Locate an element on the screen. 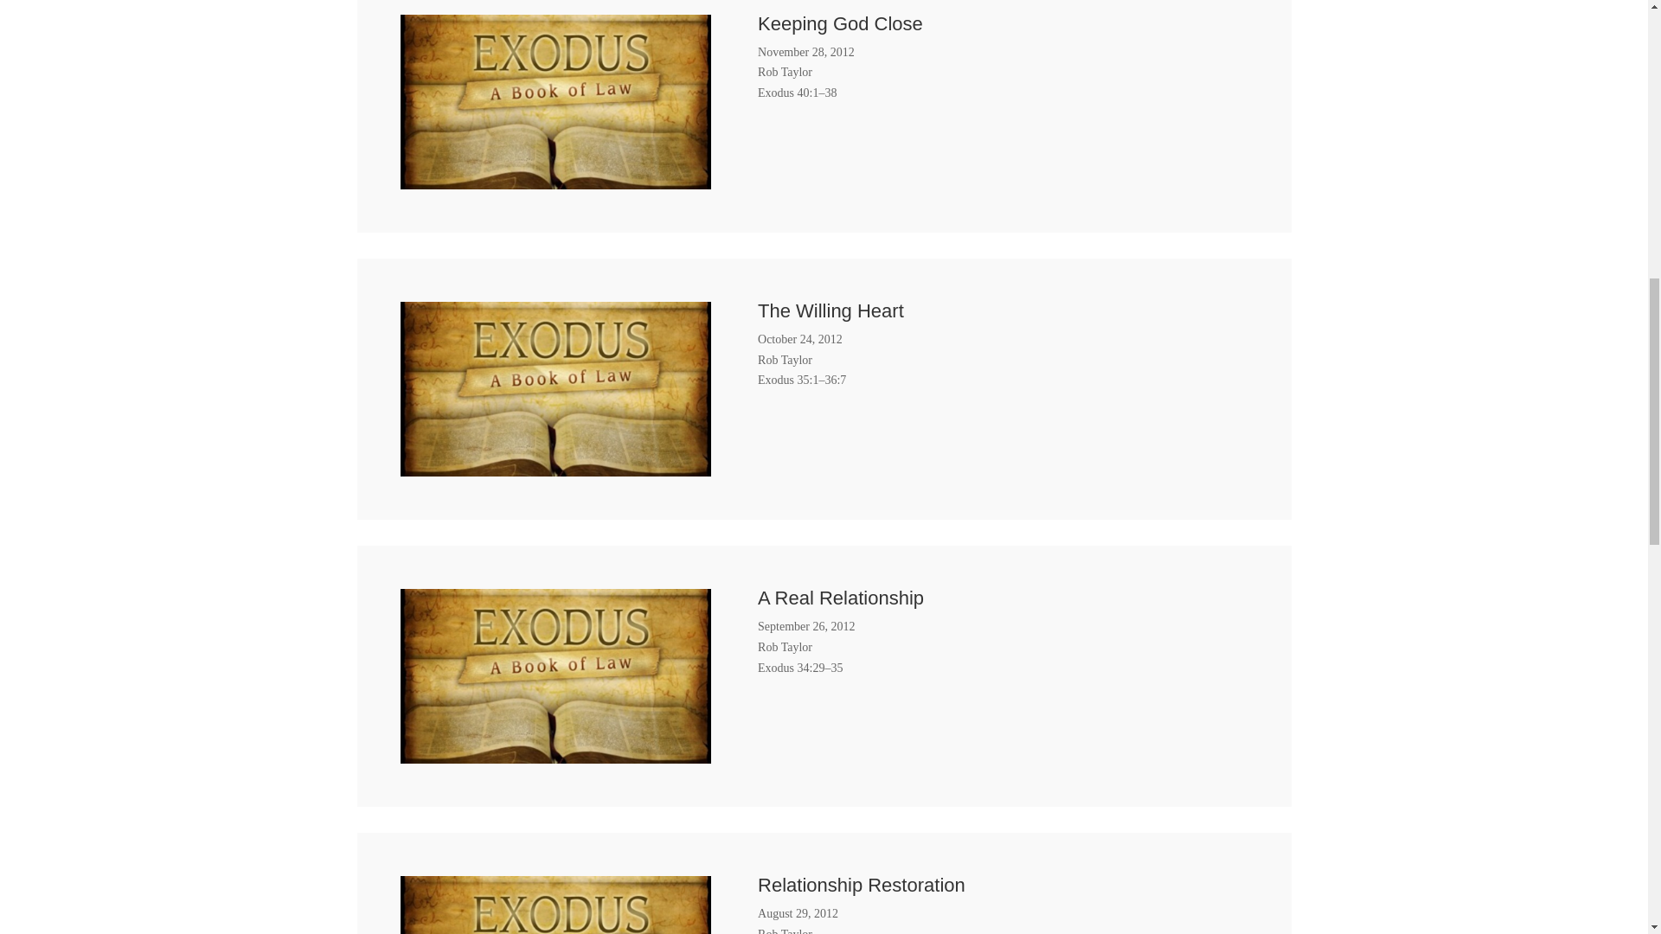  Permanent Link to Keeping God Close is located at coordinates (555, 178).